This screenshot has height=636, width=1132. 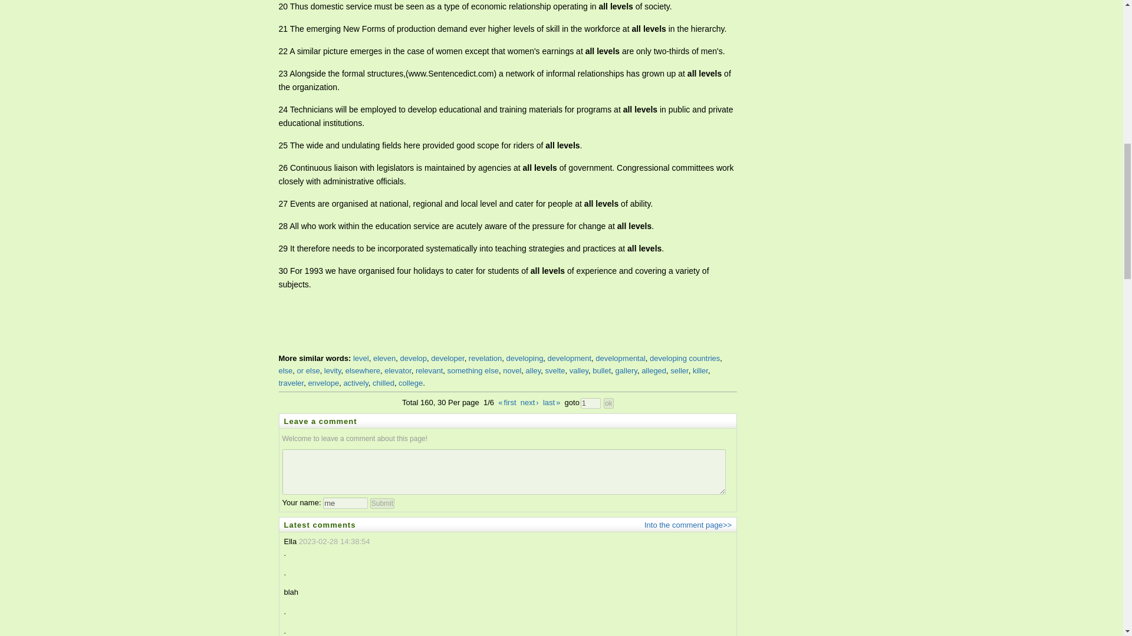 I want to click on else, so click(x=285, y=371).